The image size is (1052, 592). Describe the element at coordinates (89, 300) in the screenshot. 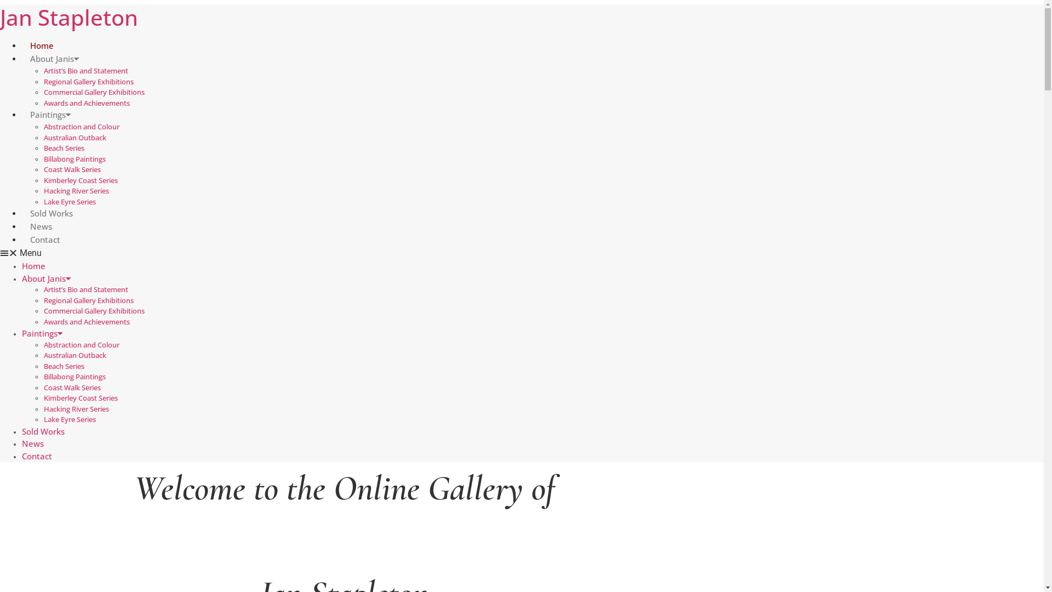

I see `Regional Gallery Exhibitions` at that location.